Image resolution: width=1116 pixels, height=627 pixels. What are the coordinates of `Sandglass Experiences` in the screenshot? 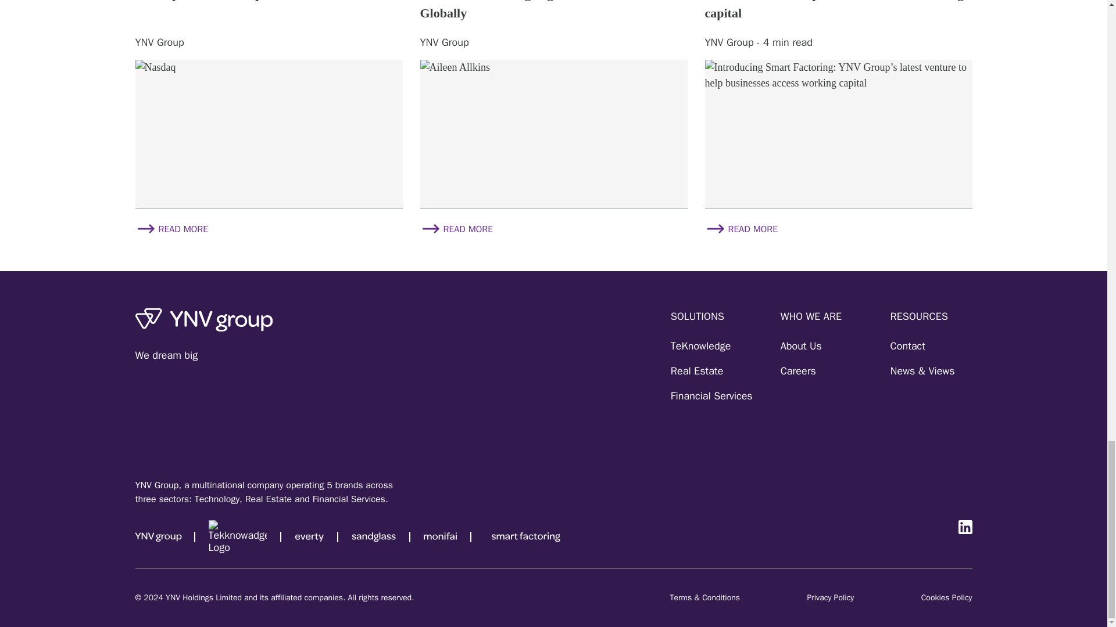 It's located at (373, 536).